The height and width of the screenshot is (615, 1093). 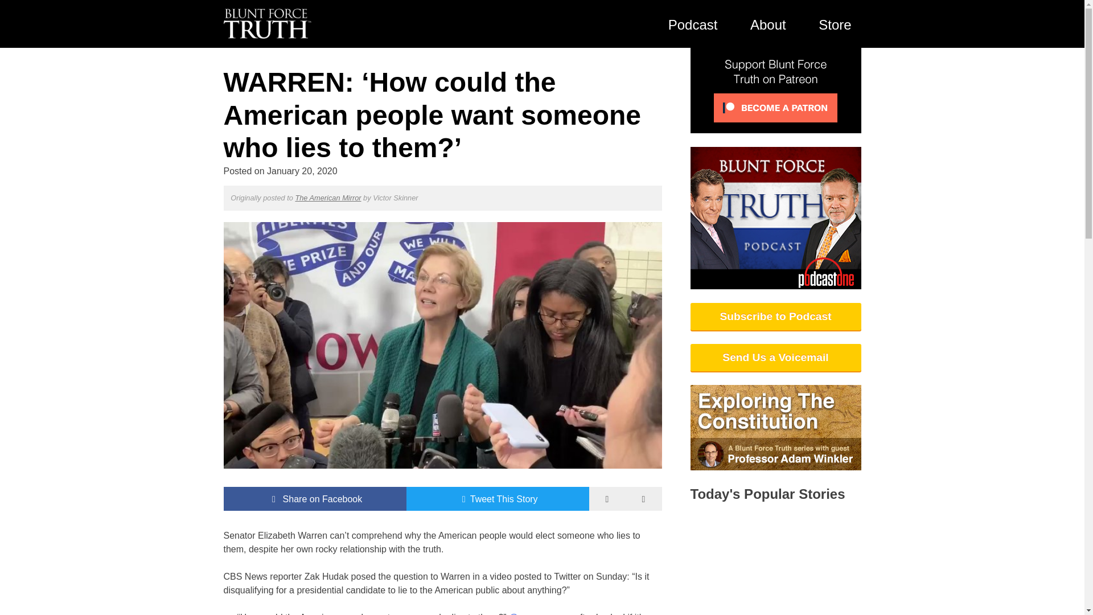 What do you see at coordinates (314, 499) in the screenshot?
I see `Share on Facebook` at bounding box center [314, 499].